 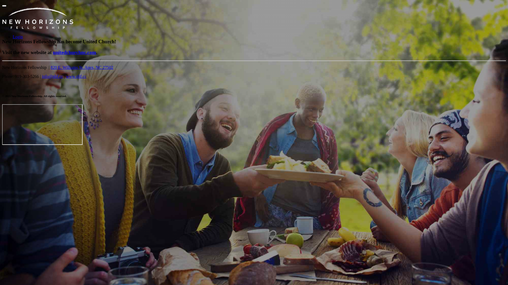 What do you see at coordinates (52, 77) in the screenshot?
I see `info@nhf.cc` at bounding box center [52, 77].